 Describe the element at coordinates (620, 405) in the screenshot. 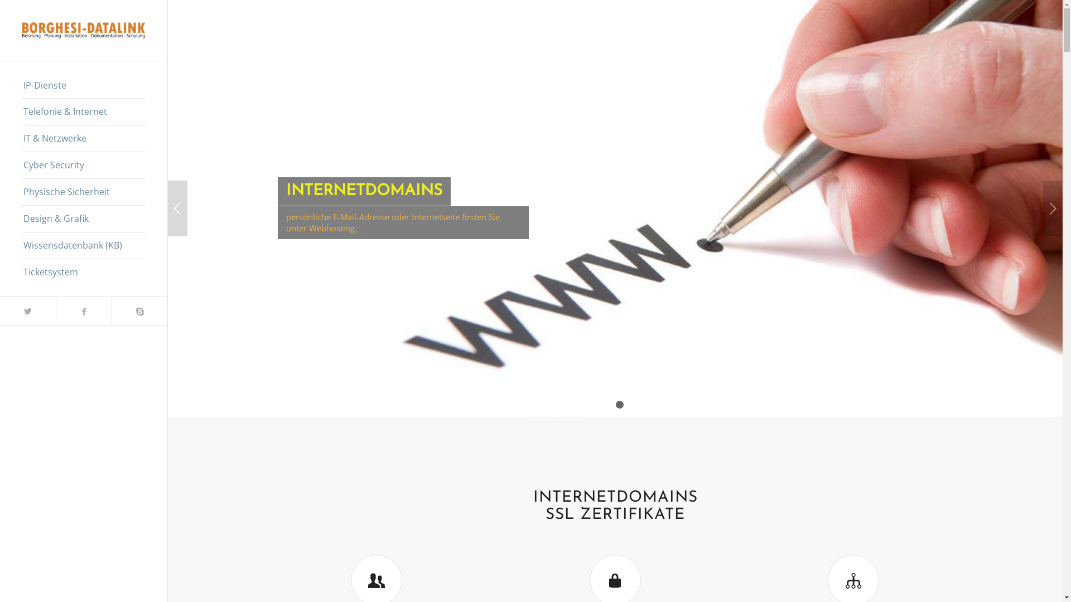

I see `2` at that location.